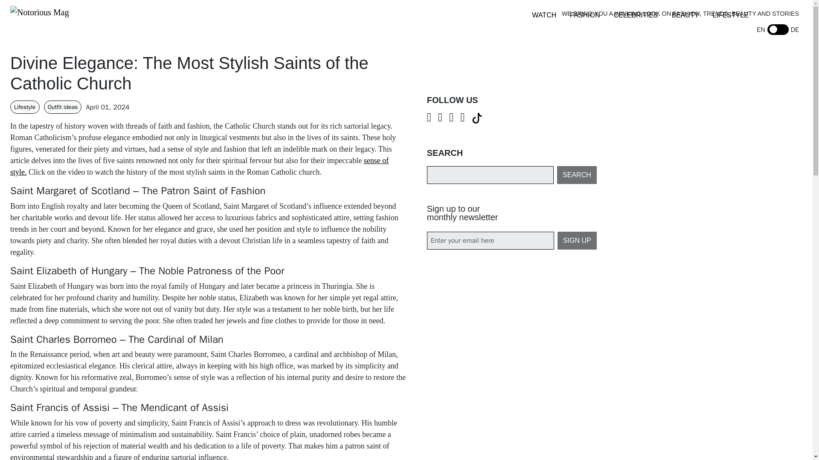 Image resolution: width=819 pixels, height=460 pixels. I want to click on LIFESTYLE, so click(730, 15).